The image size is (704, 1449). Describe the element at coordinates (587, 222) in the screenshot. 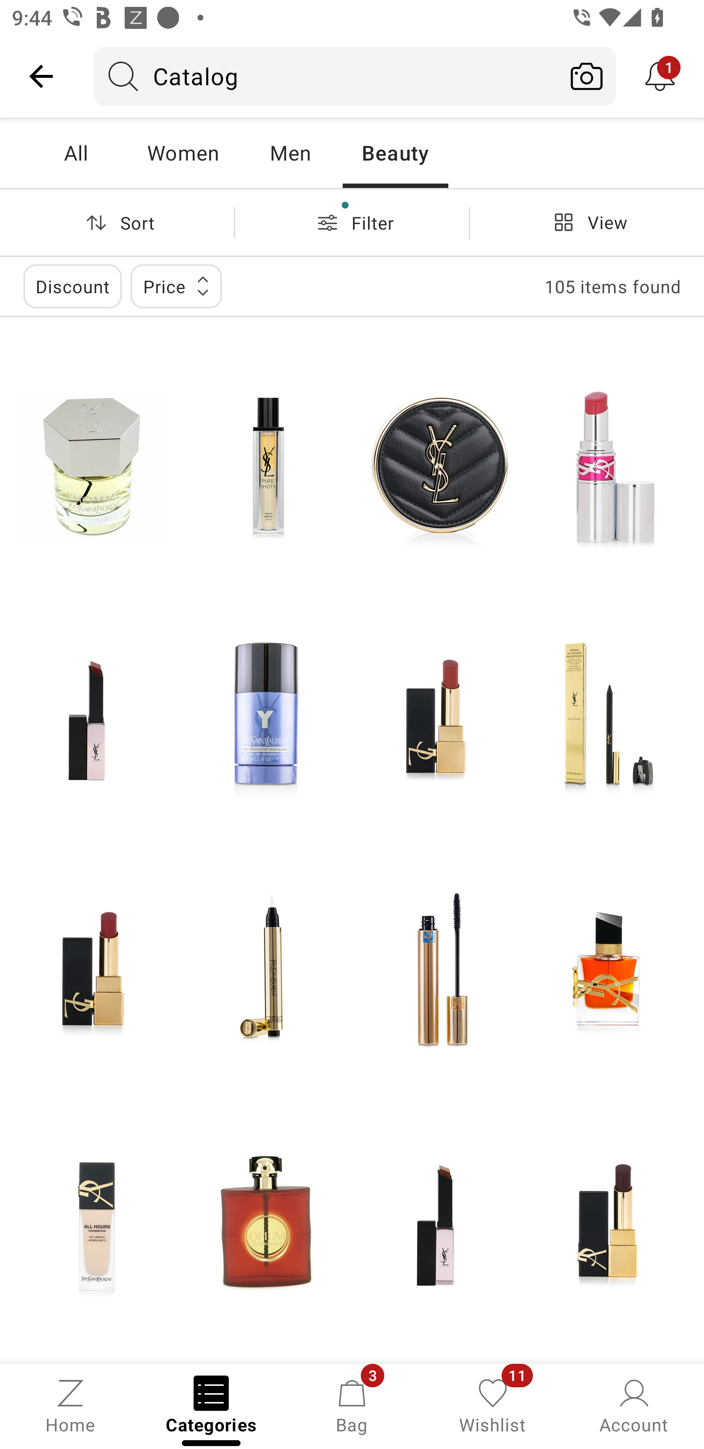

I see `View` at that location.